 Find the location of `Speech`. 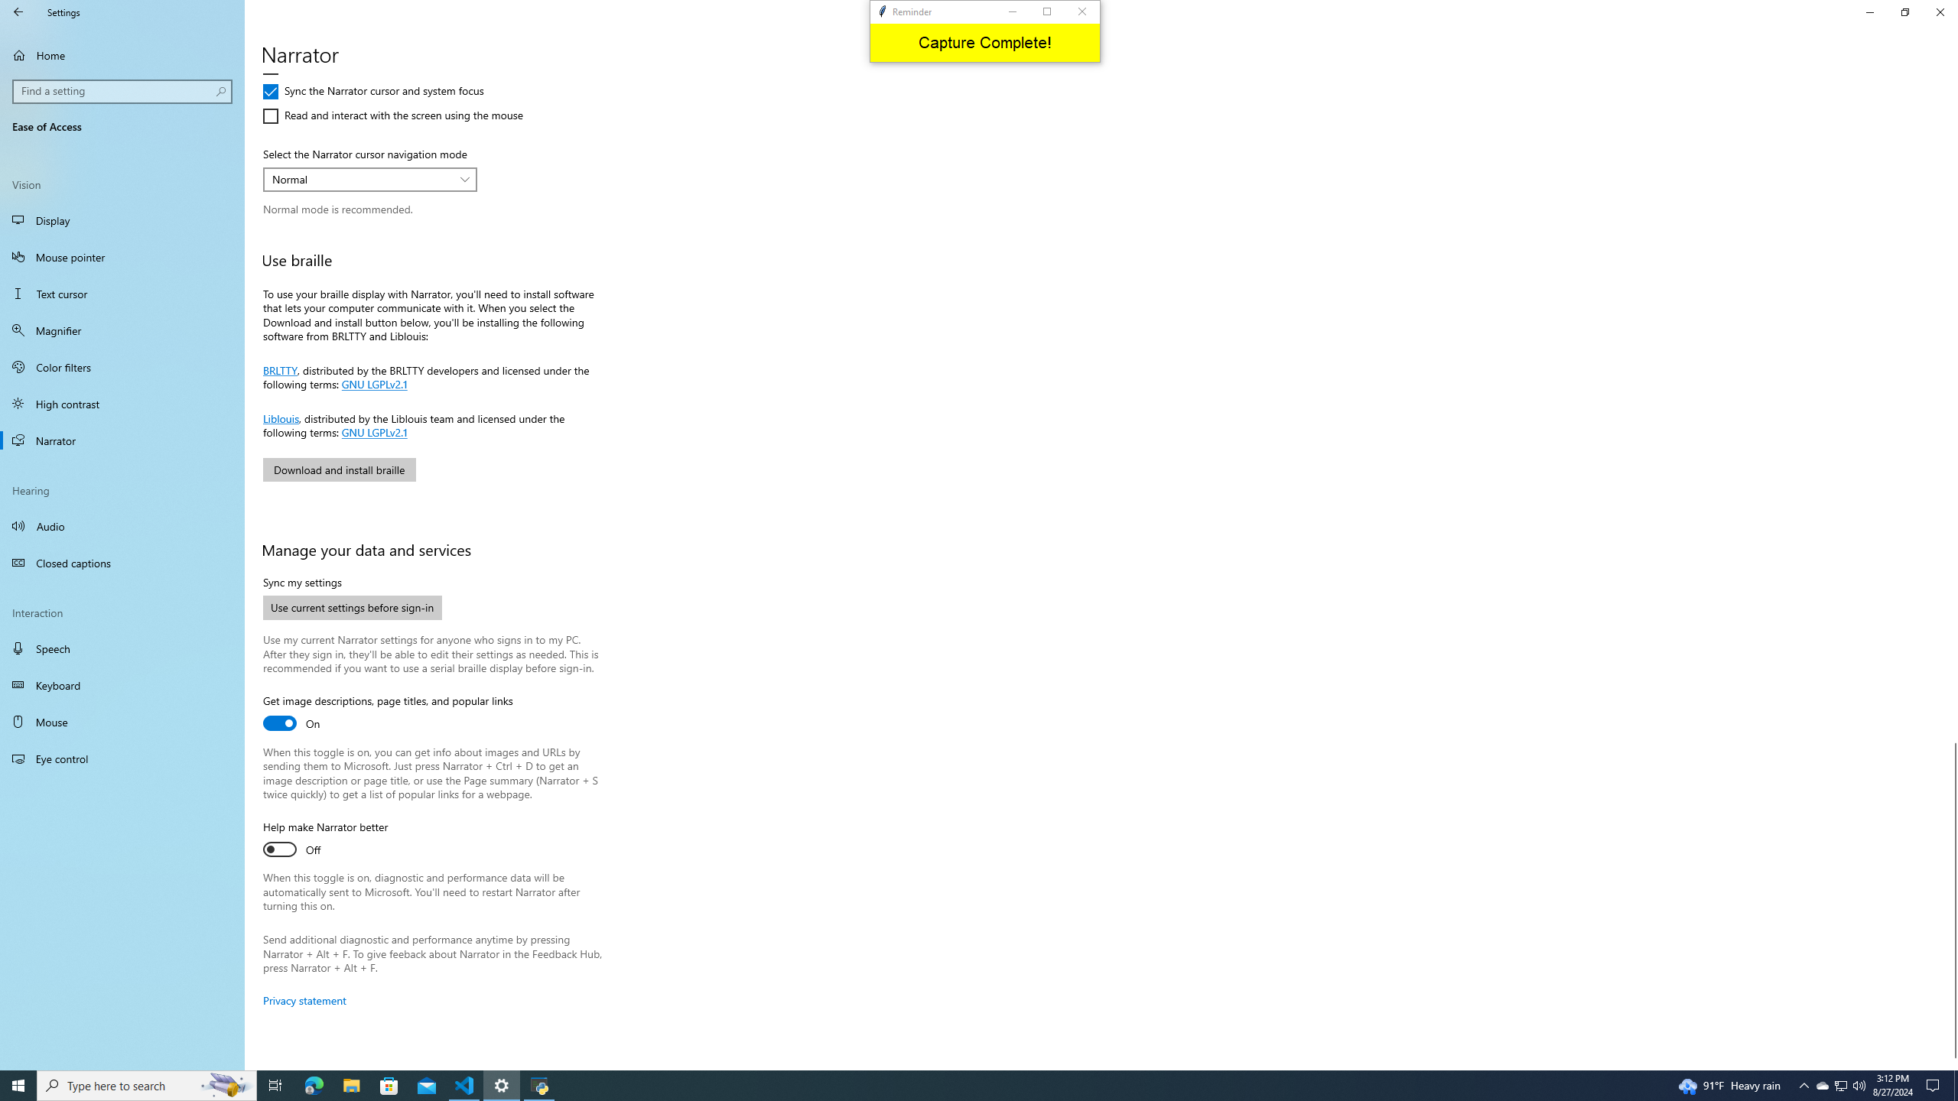

Speech is located at coordinates (122, 55).